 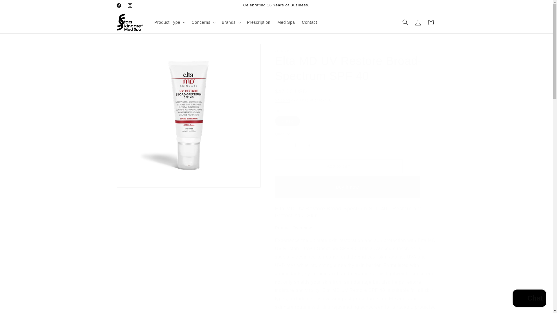 What do you see at coordinates (296, 145) in the screenshot?
I see `1` at bounding box center [296, 145].